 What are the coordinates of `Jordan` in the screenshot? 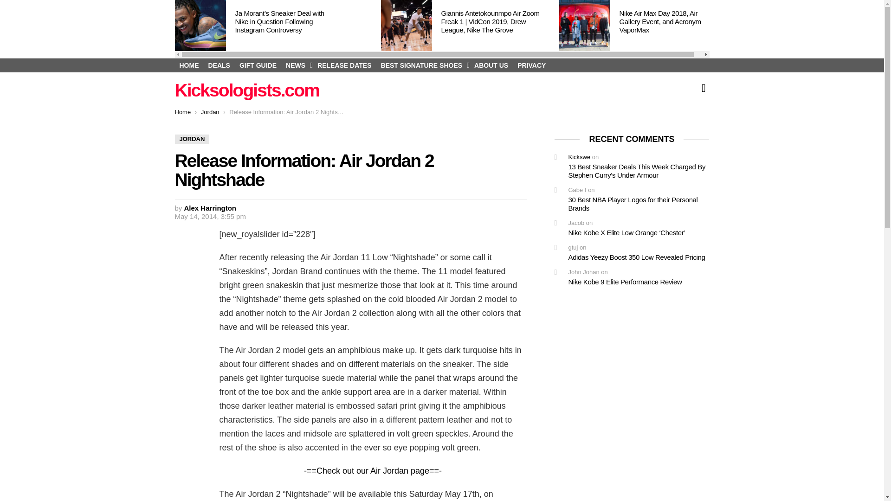 It's located at (210, 112).